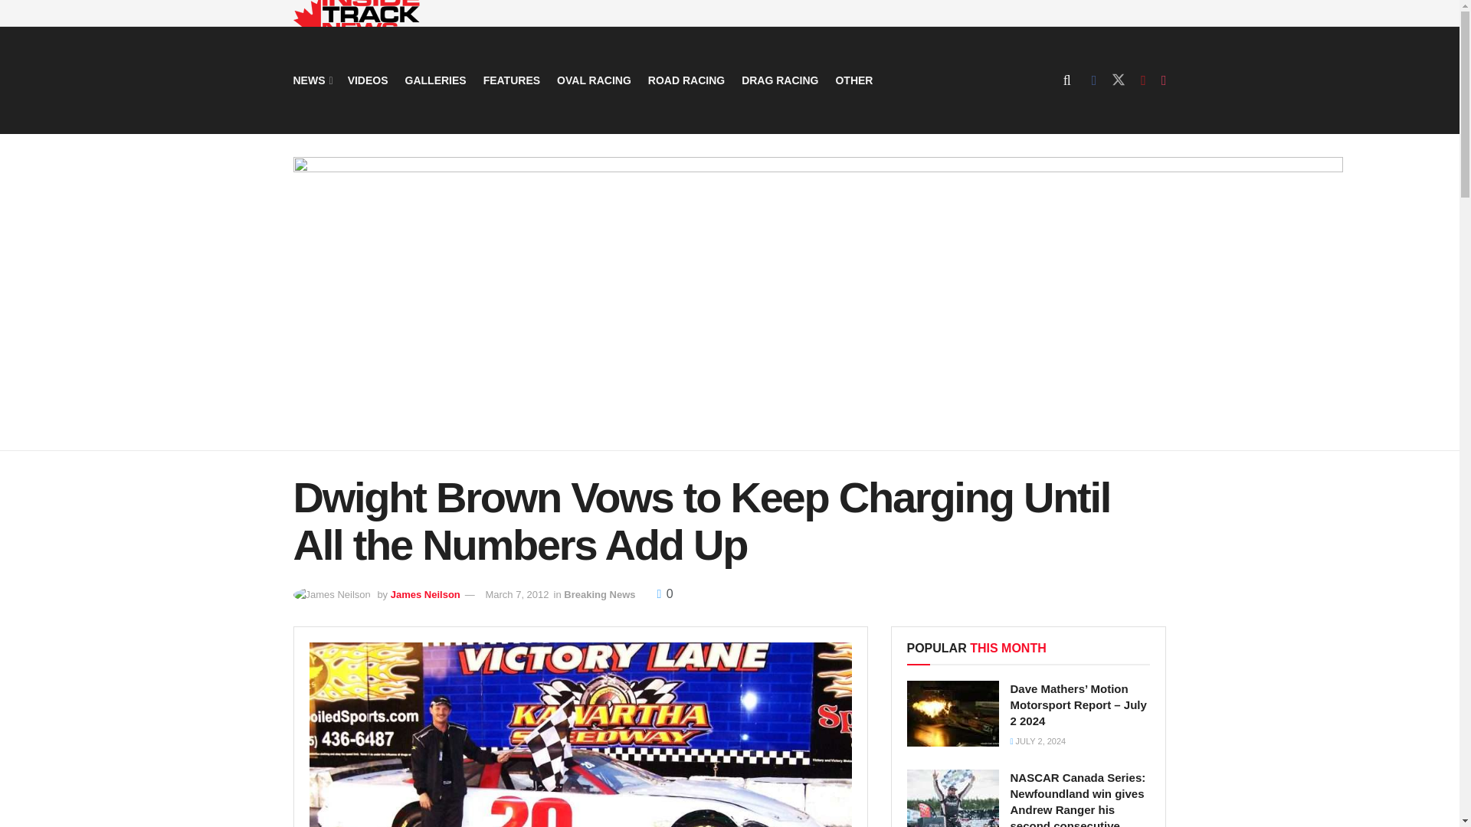  Describe the element at coordinates (368, 80) in the screenshot. I see `VIDEOS` at that location.